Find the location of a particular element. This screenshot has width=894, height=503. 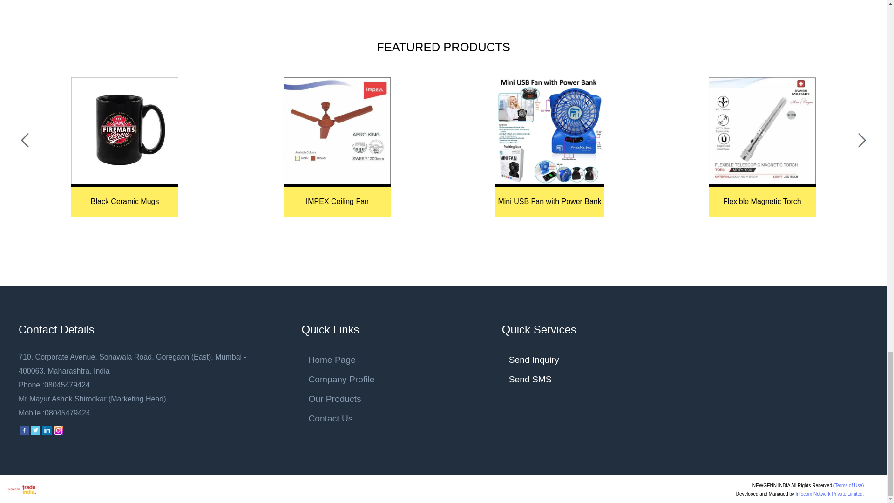

IMPEX Ceiling Fan is located at coordinates (337, 131).